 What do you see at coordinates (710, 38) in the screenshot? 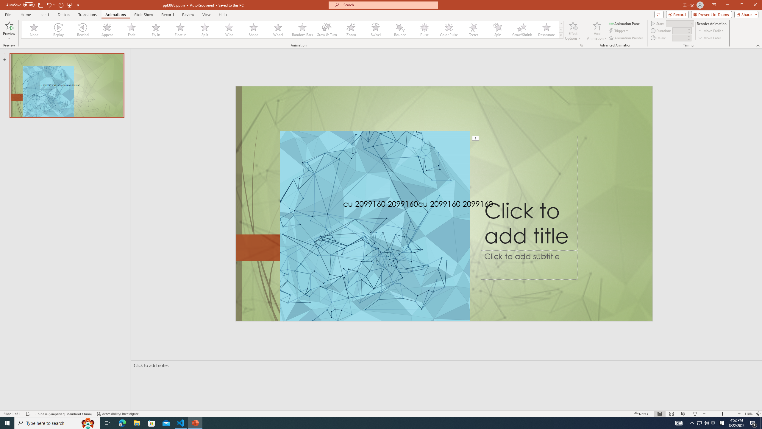
I see `Move Later` at bounding box center [710, 38].